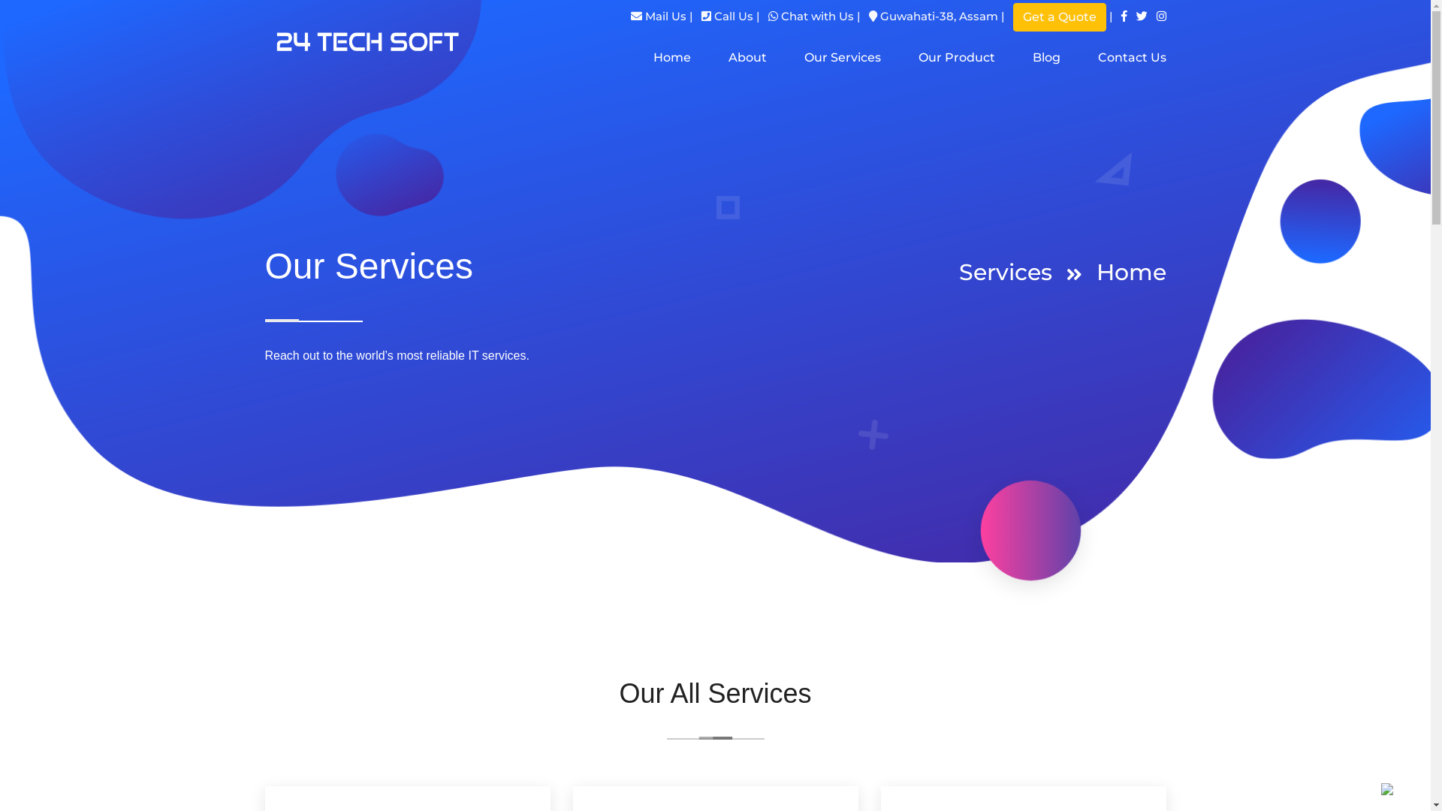  I want to click on About, so click(748, 58).